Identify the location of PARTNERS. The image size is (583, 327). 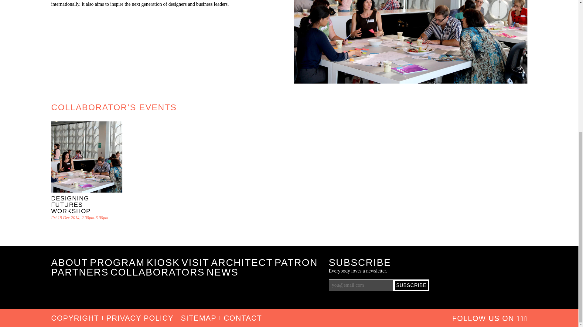
(80, 272).